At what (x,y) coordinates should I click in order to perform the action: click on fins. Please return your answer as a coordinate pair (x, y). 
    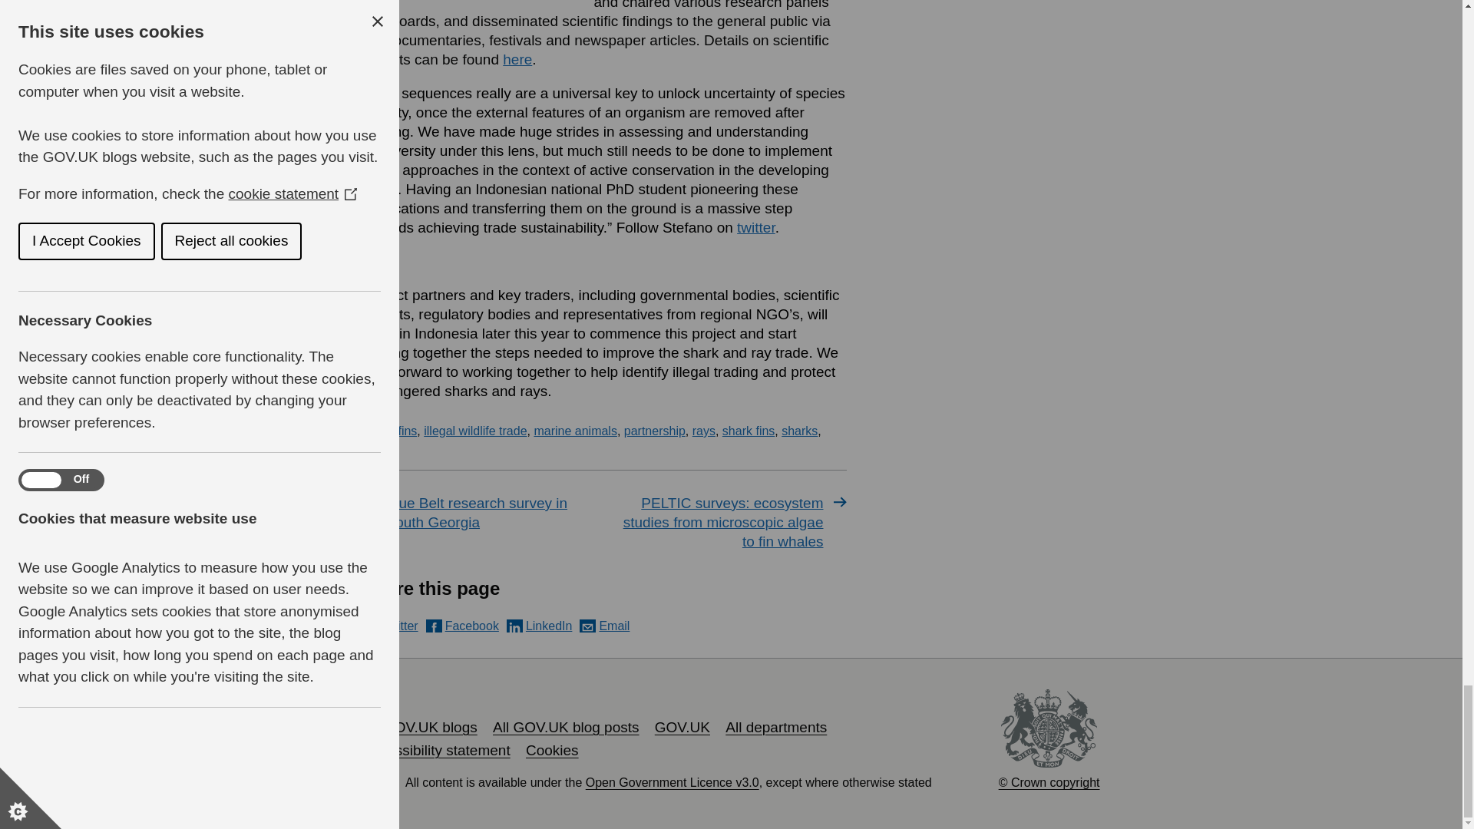
    Looking at the image, I should click on (407, 431).